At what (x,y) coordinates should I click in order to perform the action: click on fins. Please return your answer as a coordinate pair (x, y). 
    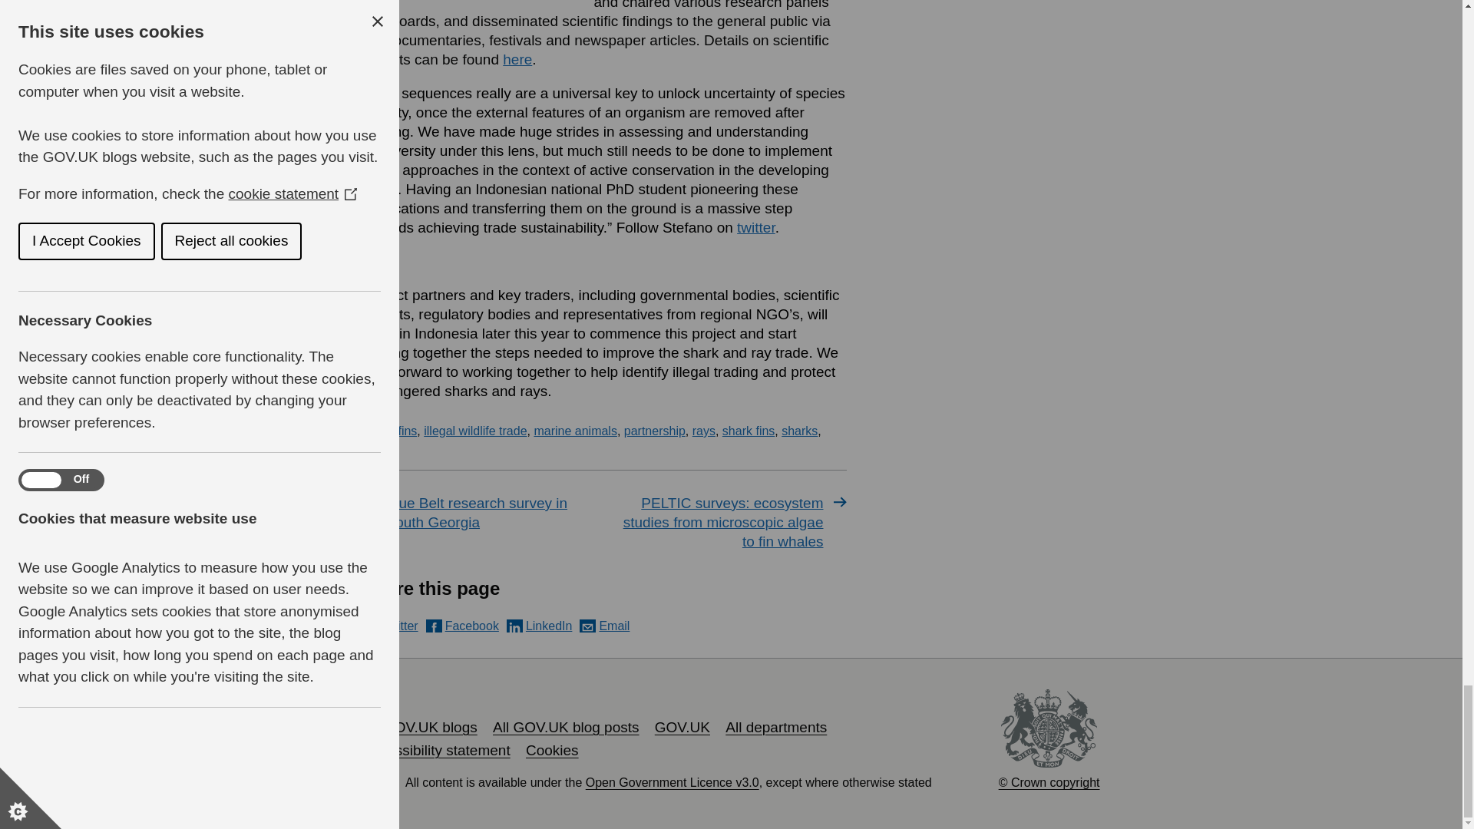
    Looking at the image, I should click on (407, 431).